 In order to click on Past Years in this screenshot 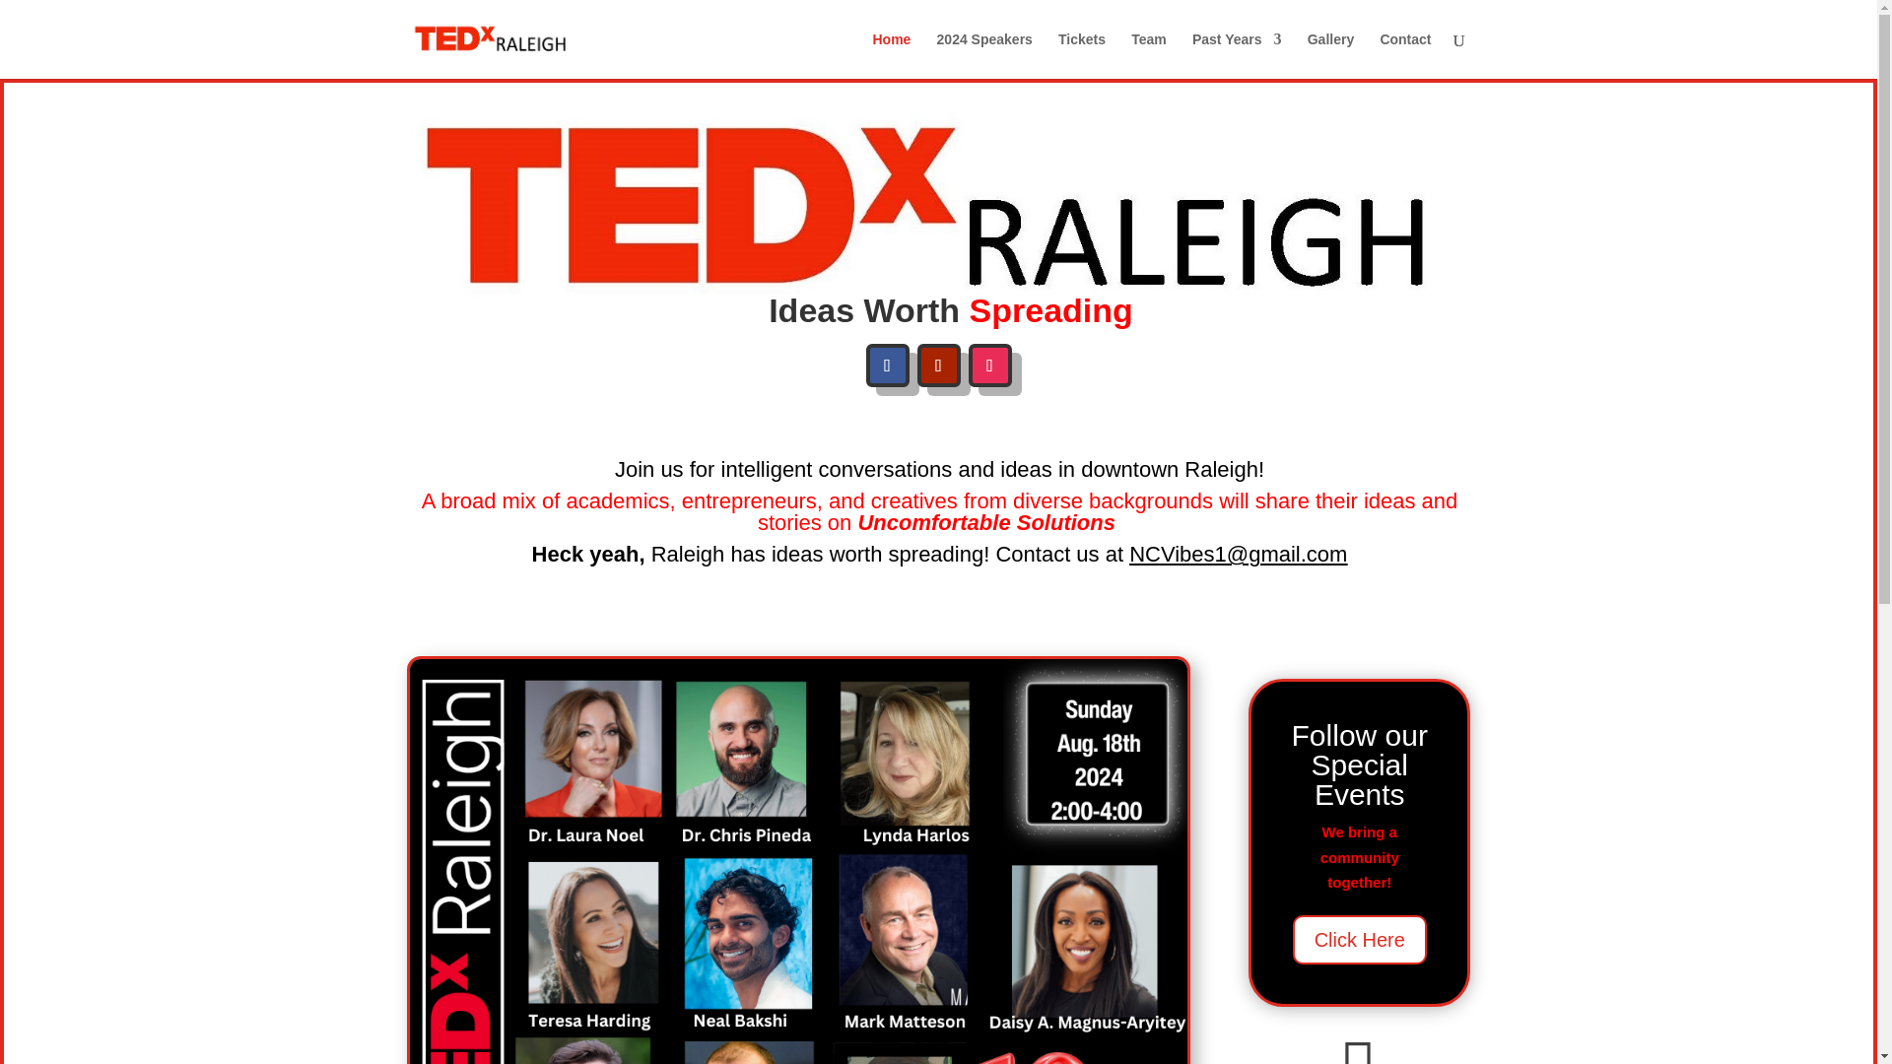, I will do `click(1237, 55)`.